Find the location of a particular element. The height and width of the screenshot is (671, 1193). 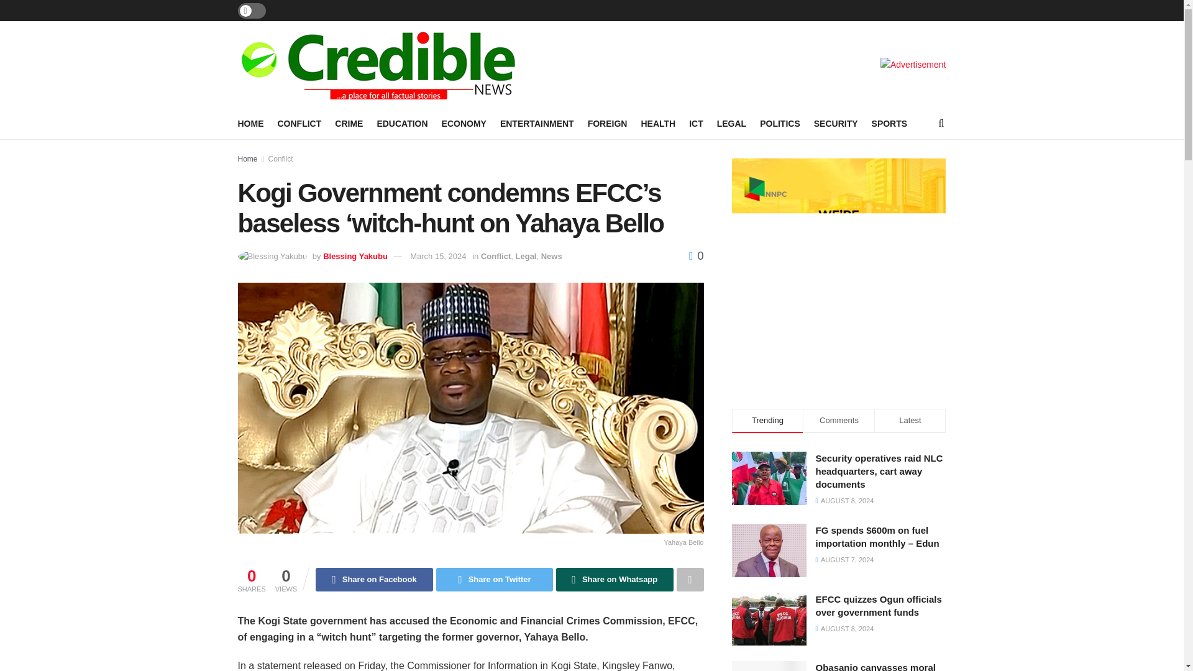

Home is located at coordinates (247, 159).